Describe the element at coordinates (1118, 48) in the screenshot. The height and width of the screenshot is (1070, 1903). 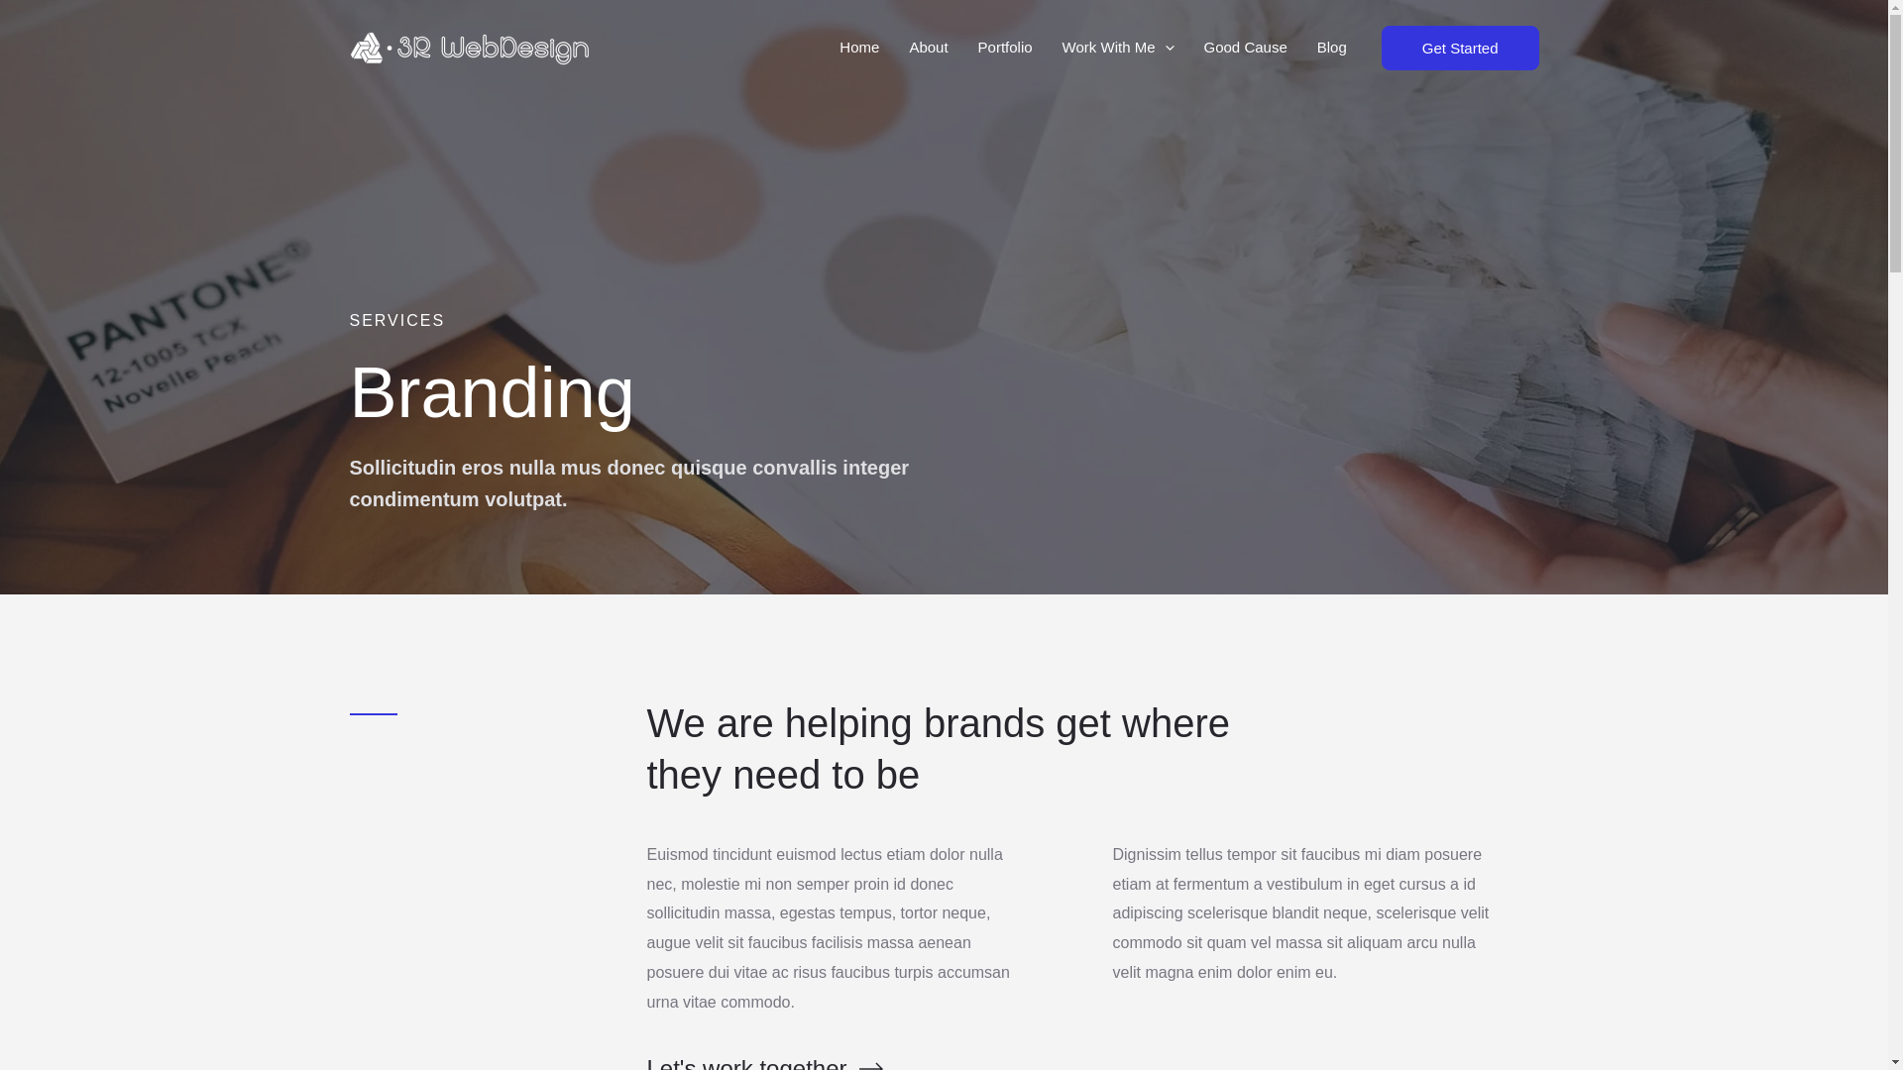
I see `Work With Me` at that location.